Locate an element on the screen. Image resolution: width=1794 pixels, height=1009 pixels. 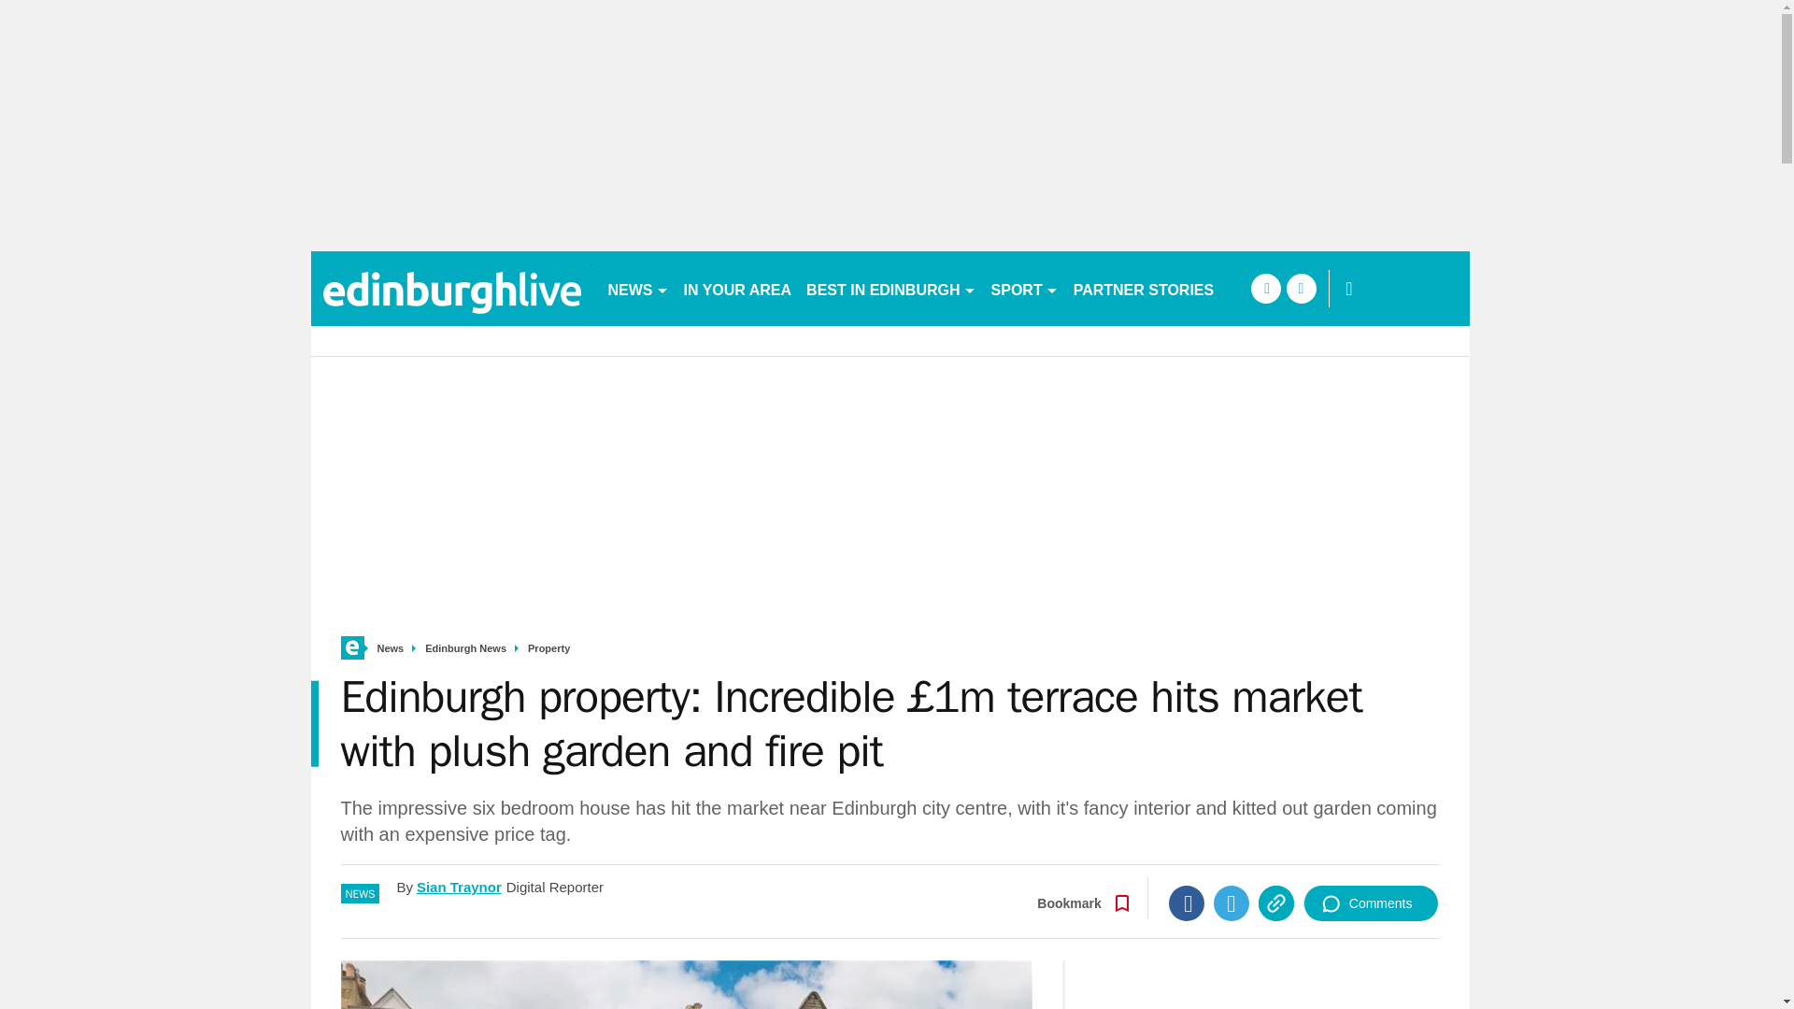
twitter is located at coordinates (1301, 288).